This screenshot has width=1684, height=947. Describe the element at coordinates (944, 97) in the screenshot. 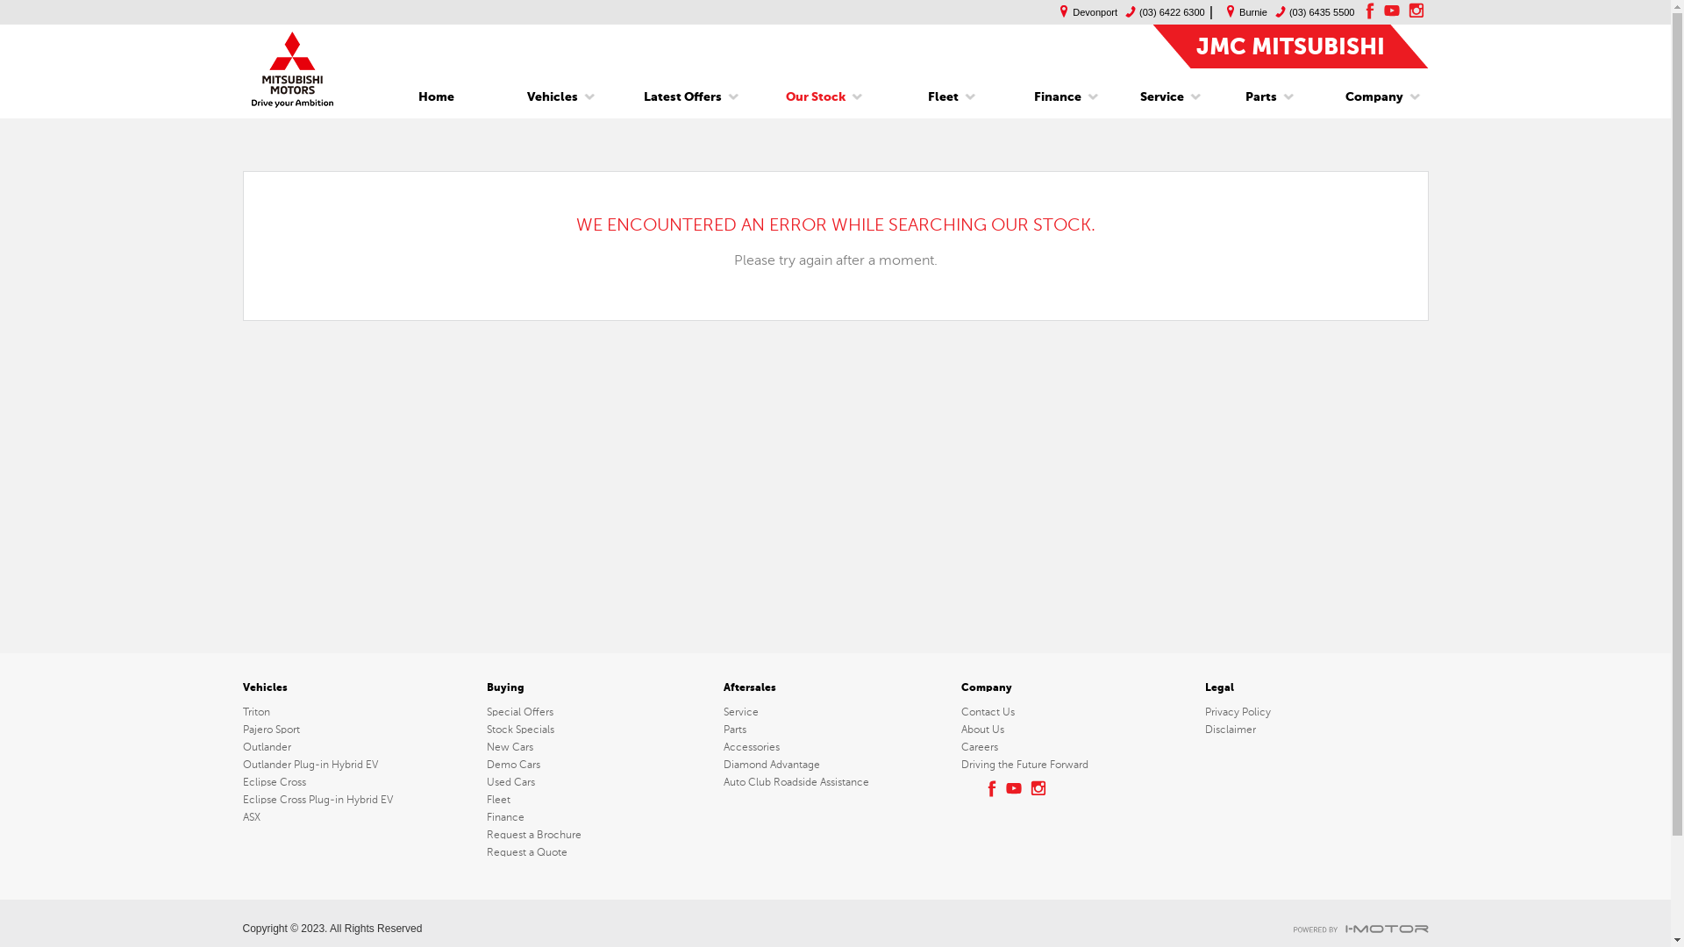

I see `Fleet` at that location.